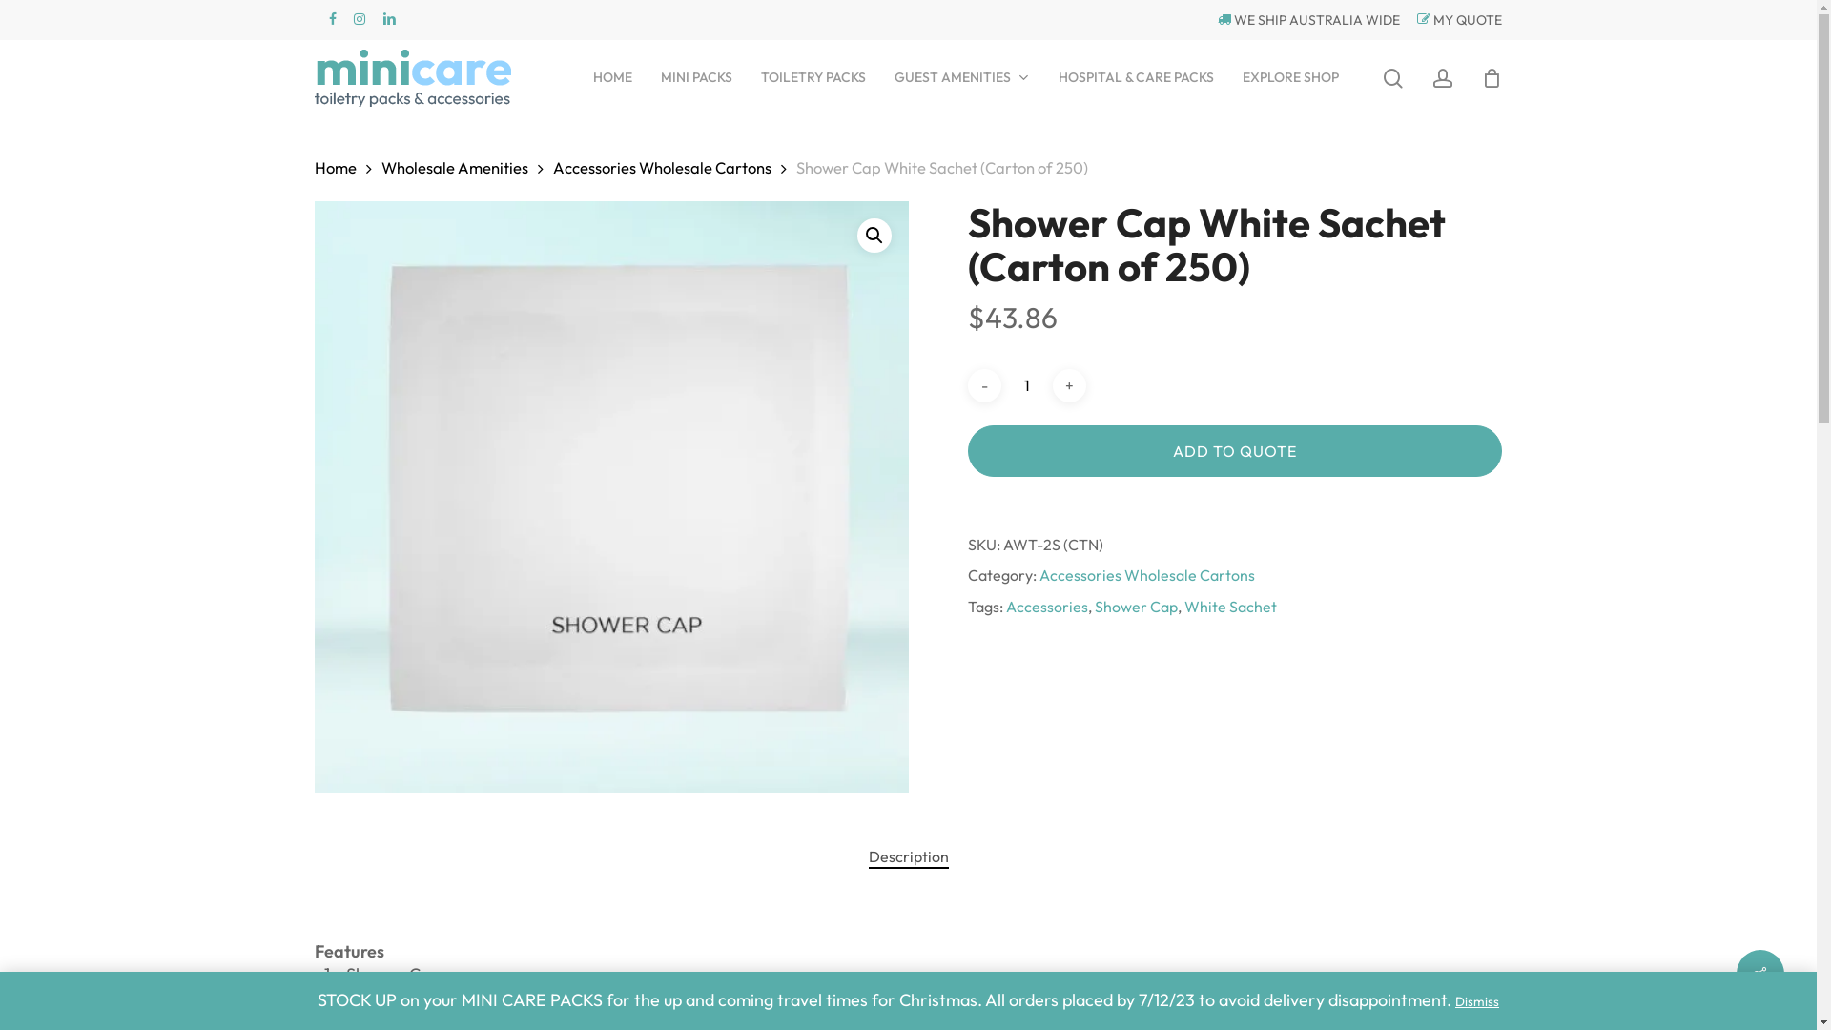  I want to click on Accessories, so click(1047, 607).